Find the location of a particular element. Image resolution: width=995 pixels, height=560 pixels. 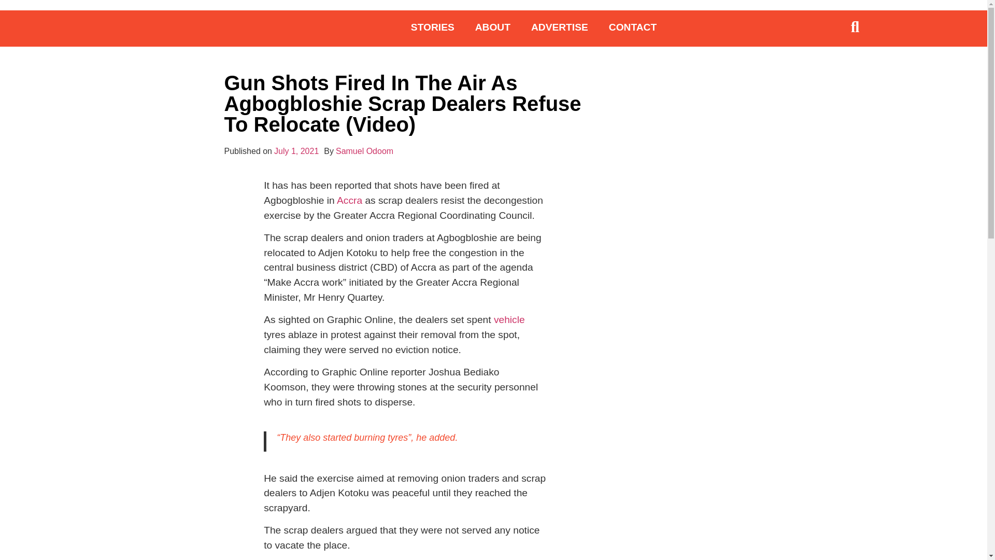

ADVERTISE is located at coordinates (560, 27).